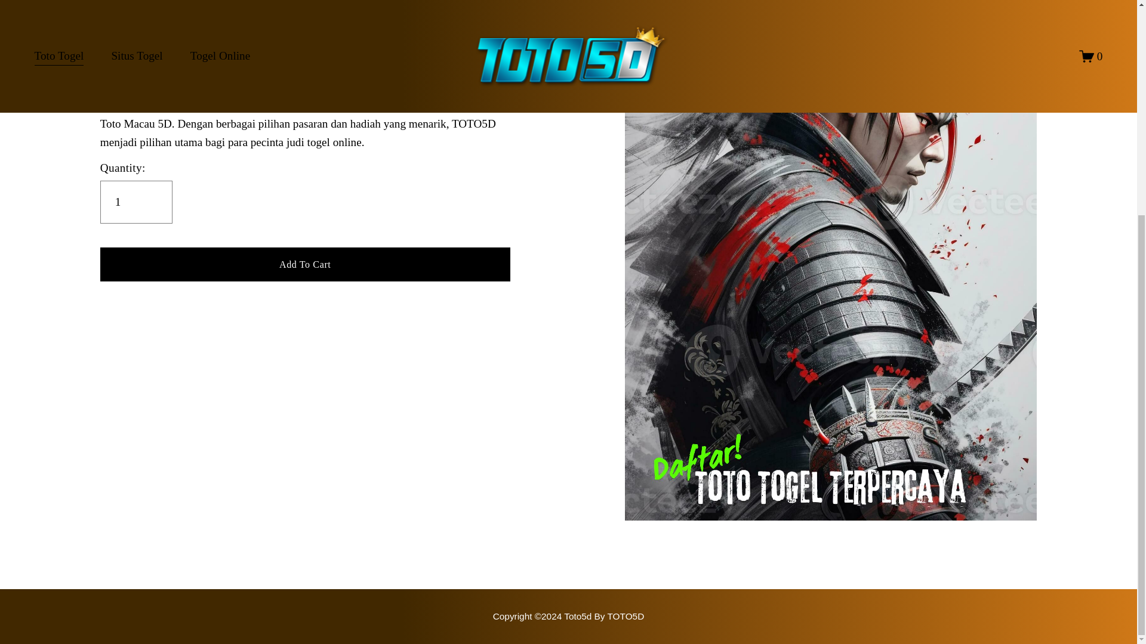  What do you see at coordinates (305, 264) in the screenshot?
I see `Add To Cart` at bounding box center [305, 264].